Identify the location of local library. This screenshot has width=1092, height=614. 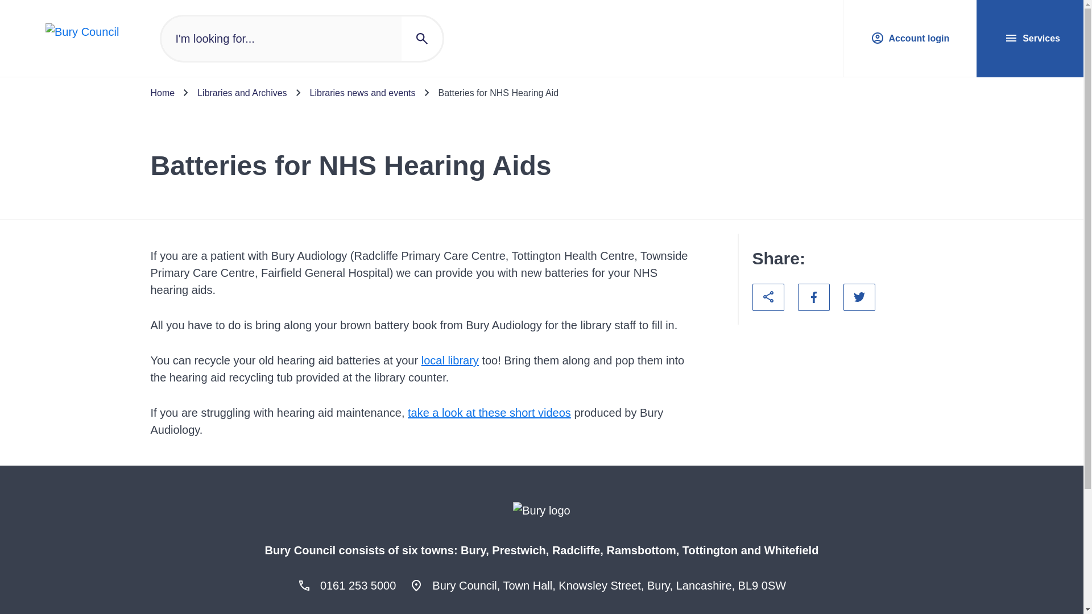
(450, 360).